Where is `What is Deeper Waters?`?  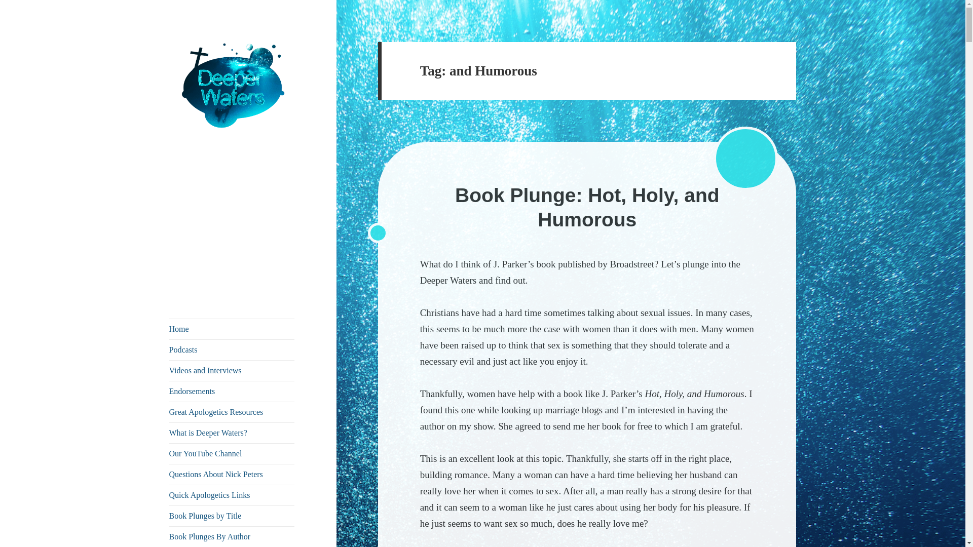
What is Deeper Waters? is located at coordinates (232, 433).